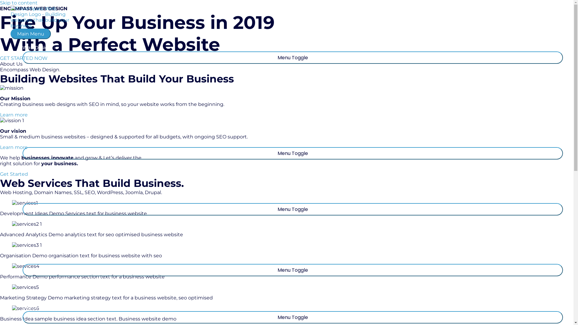 The width and height of the screenshot is (578, 325). I want to click on Web Design for a Small Office Business 4, so click(27, 224).